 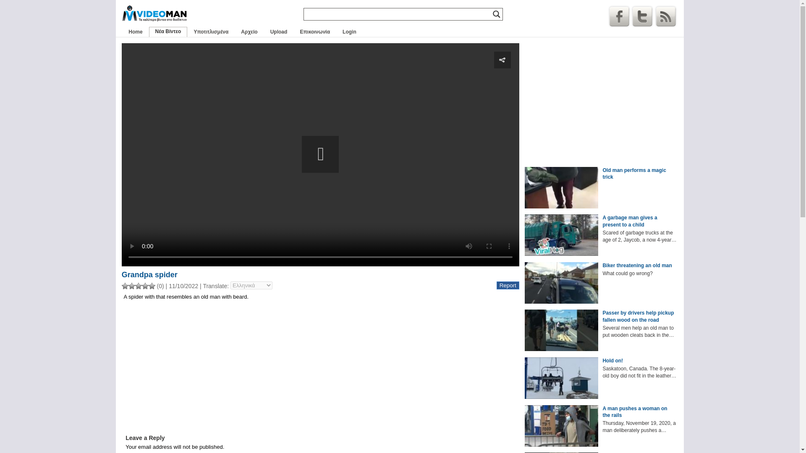 I want to click on A garbage man gives a present to a child, so click(x=639, y=221).